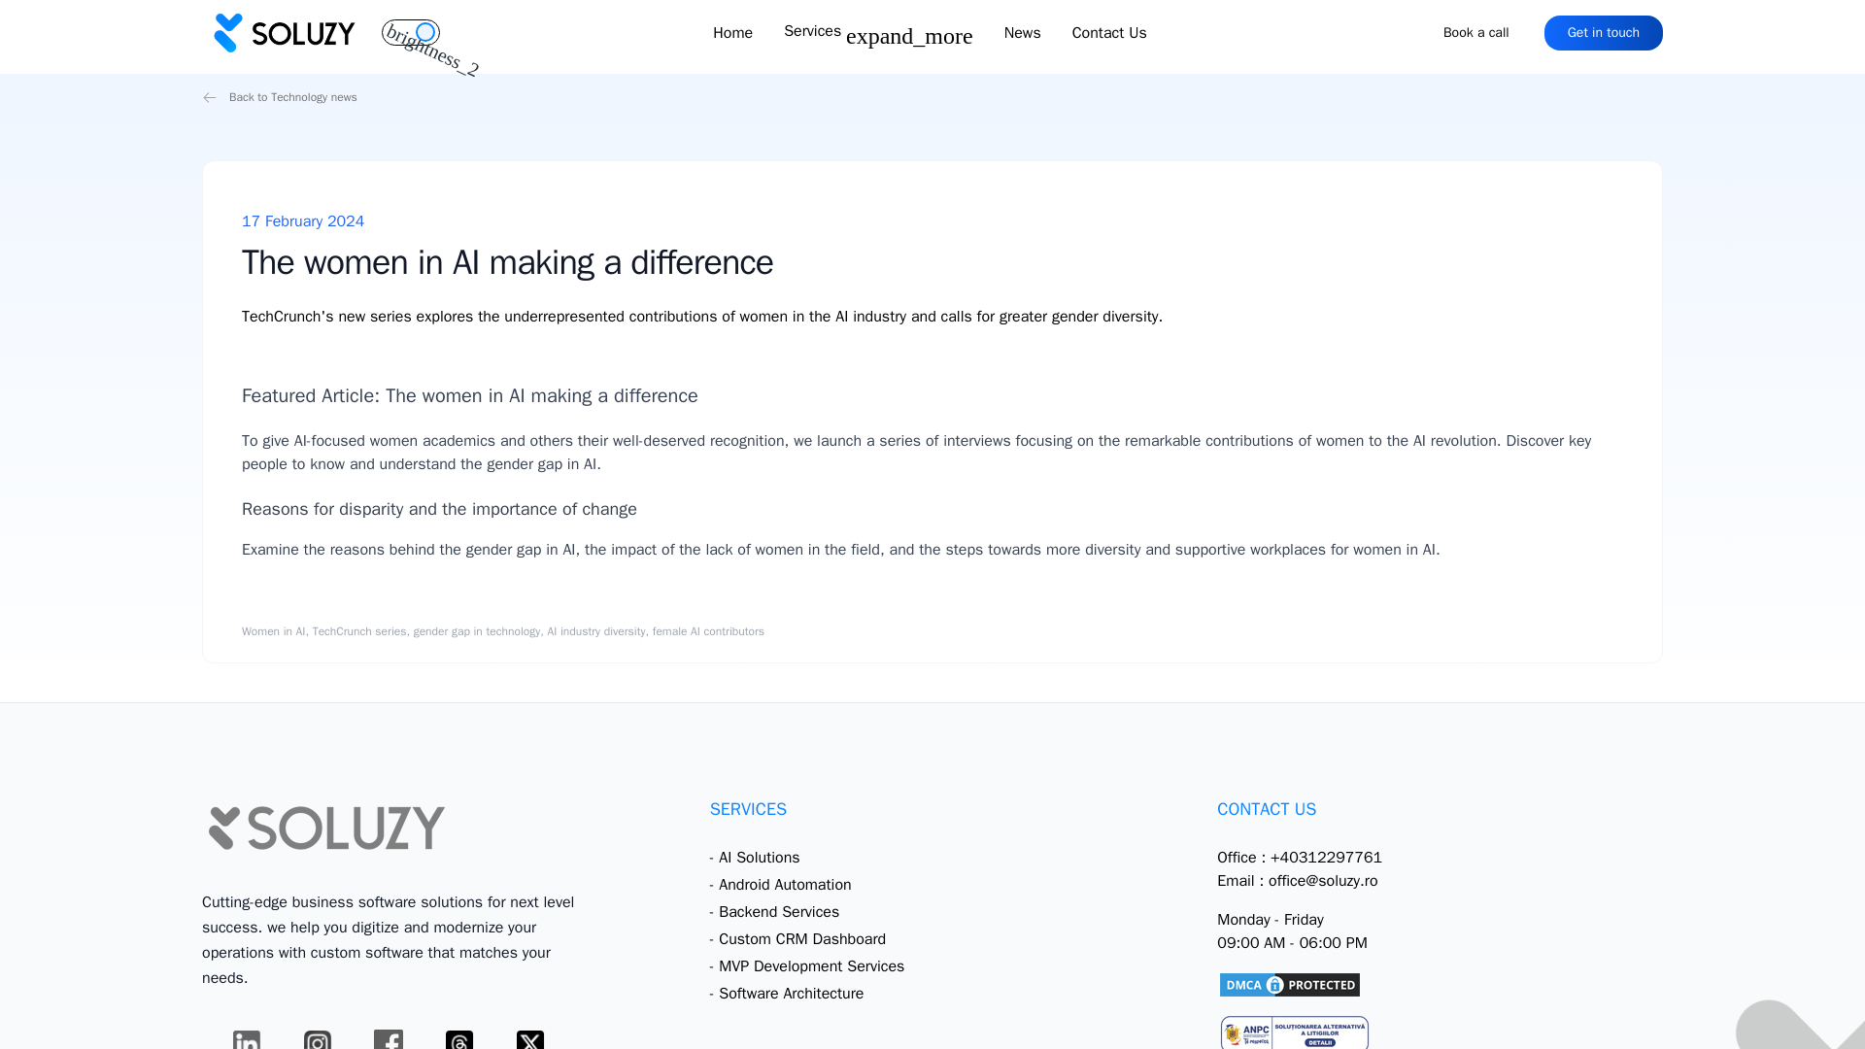 The image size is (1865, 1049). What do you see at coordinates (1022, 33) in the screenshot?
I see `News` at bounding box center [1022, 33].